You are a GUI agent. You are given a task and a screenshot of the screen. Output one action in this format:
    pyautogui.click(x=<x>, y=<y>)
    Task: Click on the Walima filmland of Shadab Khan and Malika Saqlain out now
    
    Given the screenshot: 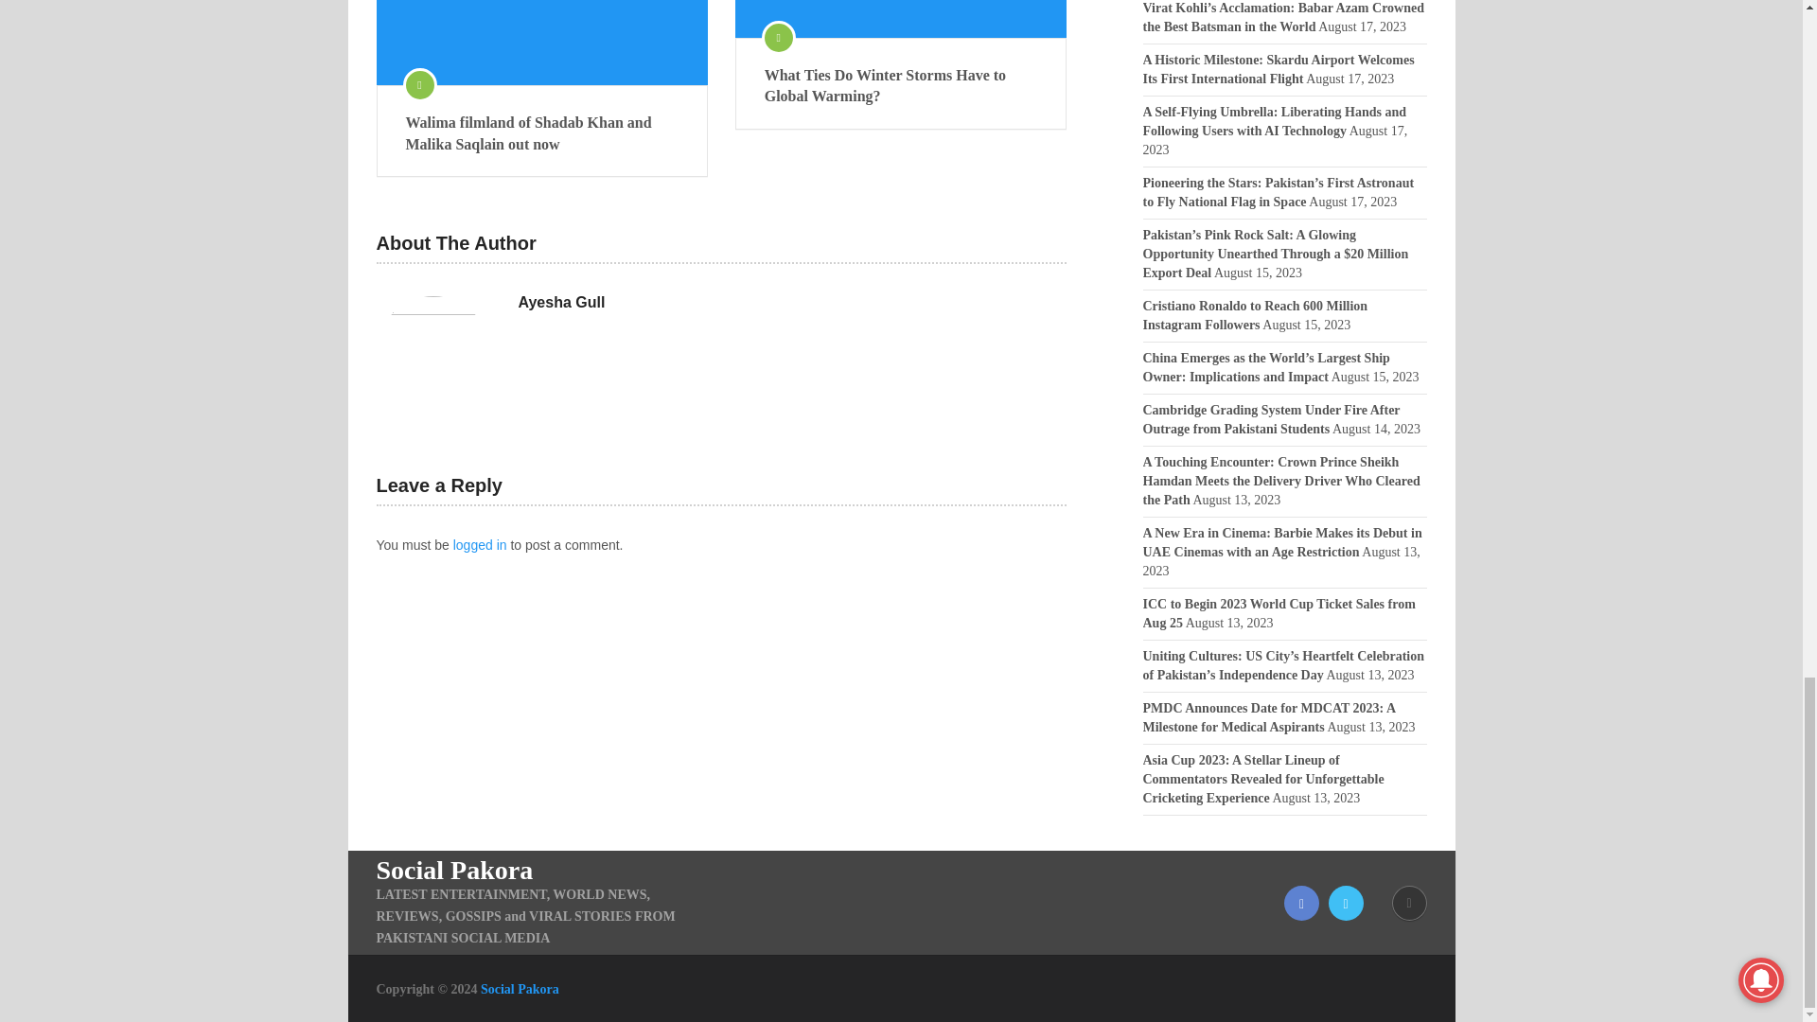 What is the action you would take?
    pyautogui.click(x=541, y=42)
    